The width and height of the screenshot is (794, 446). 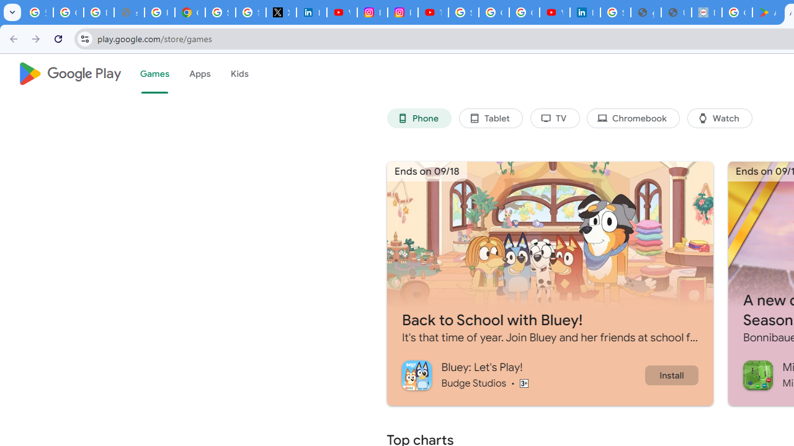 What do you see at coordinates (129, 12) in the screenshot?
I see `support.google.com - Network error` at bounding box center [129, 12].